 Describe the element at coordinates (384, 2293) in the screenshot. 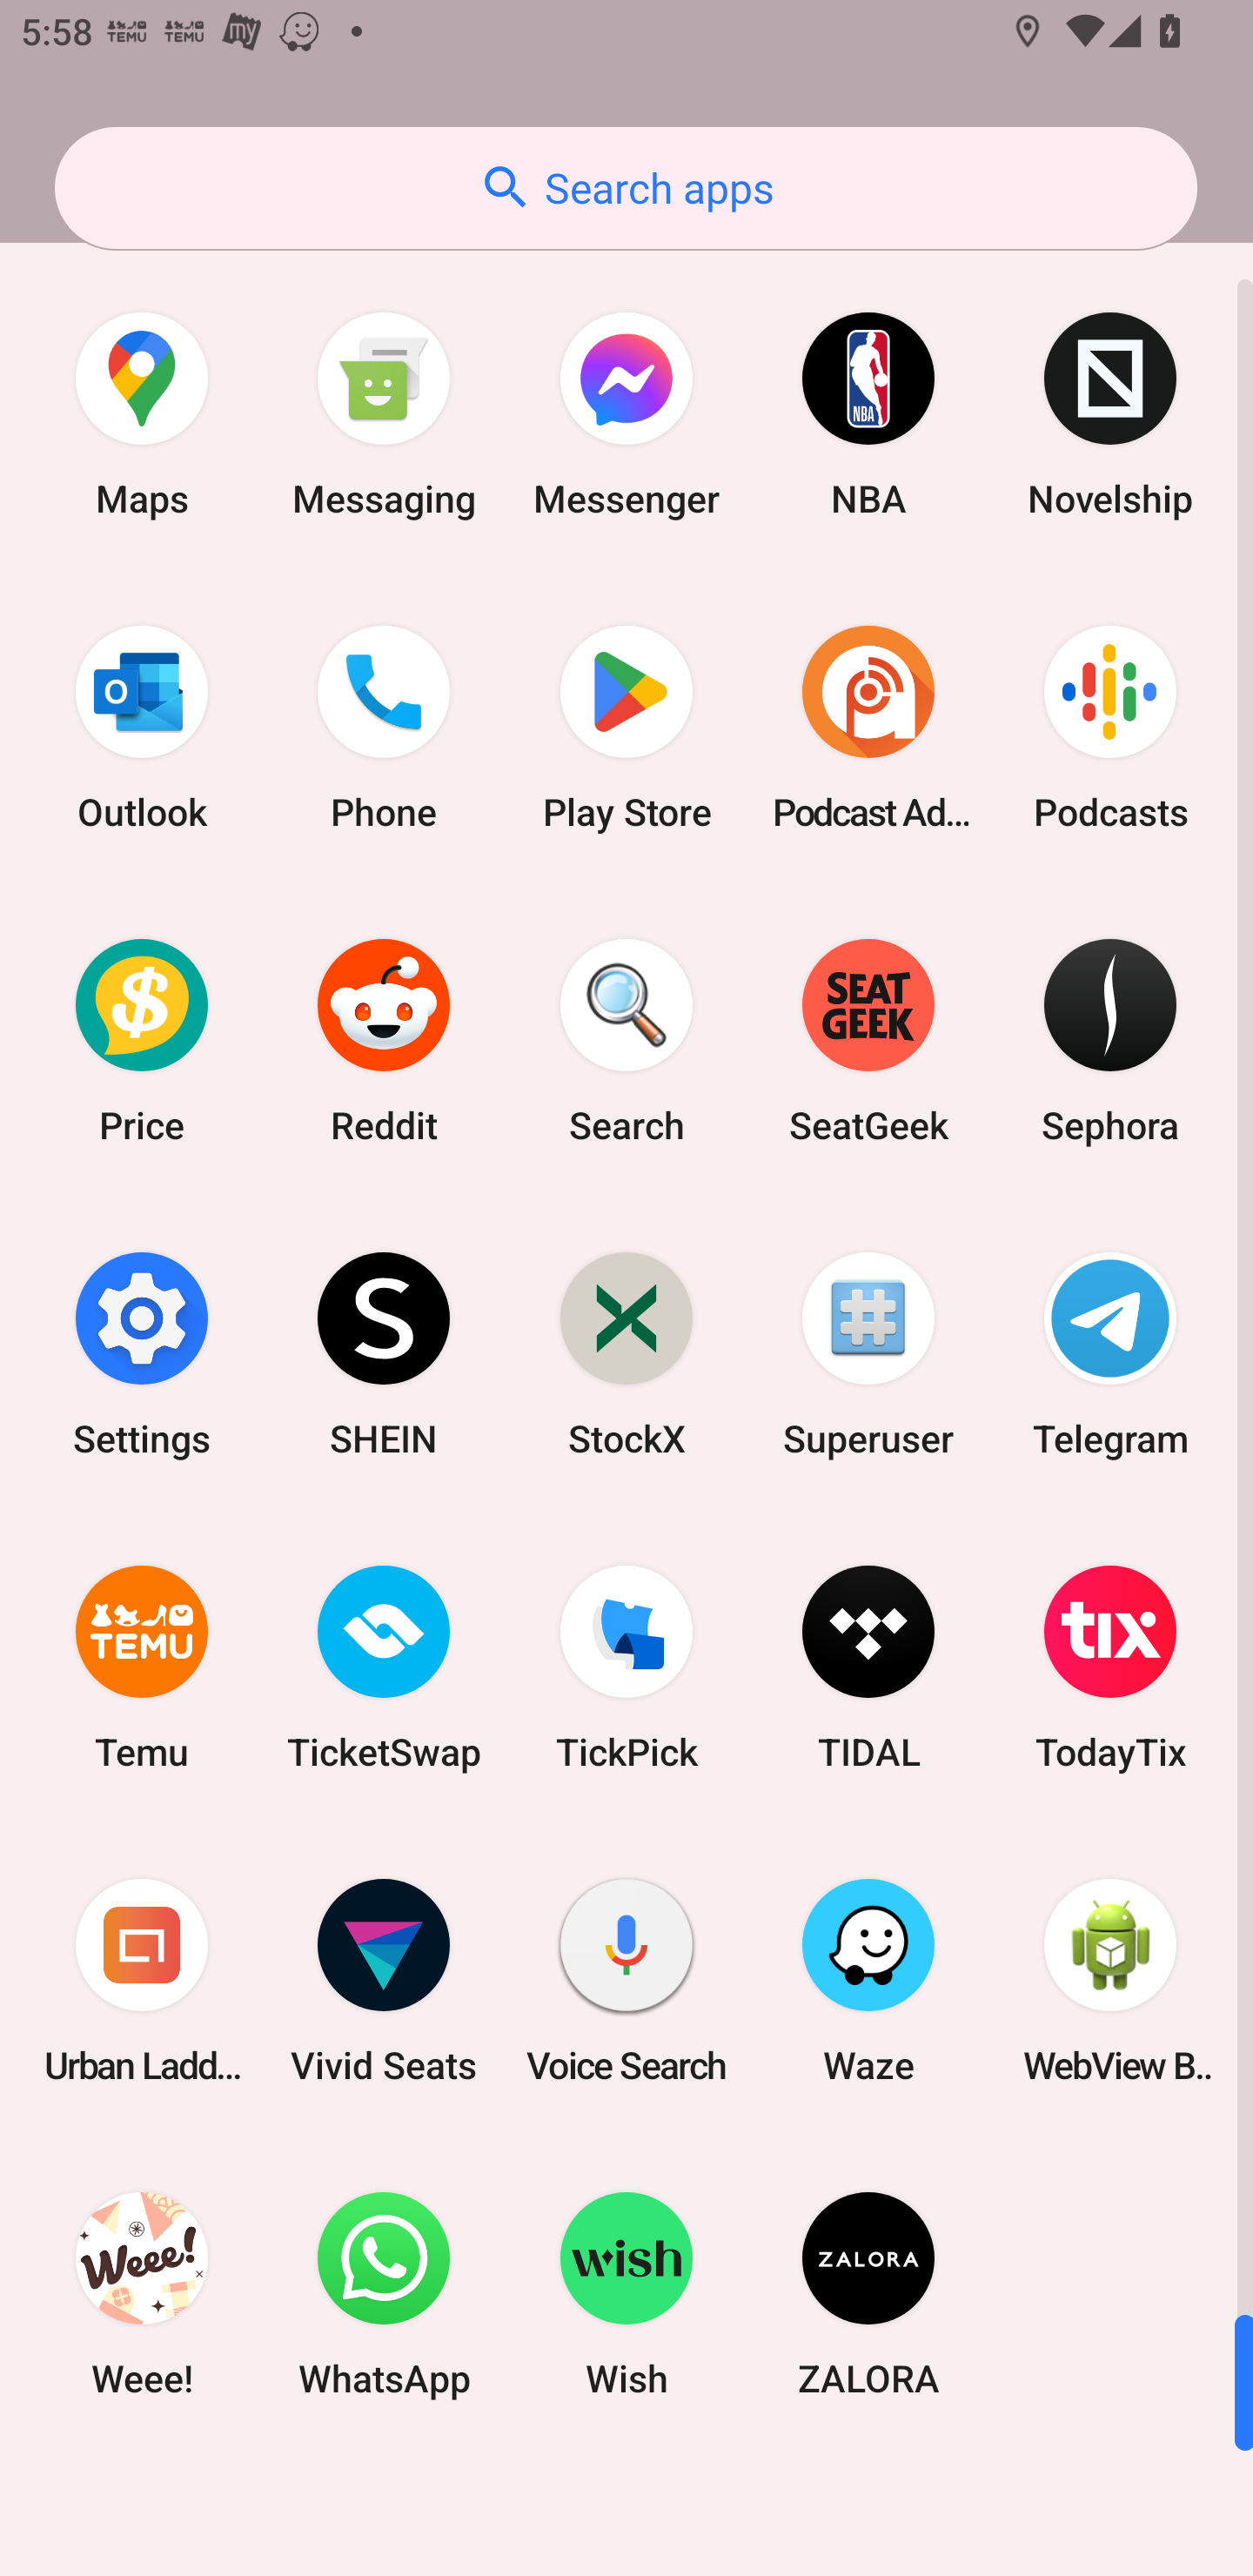

I see `WhatsApp` at that location.